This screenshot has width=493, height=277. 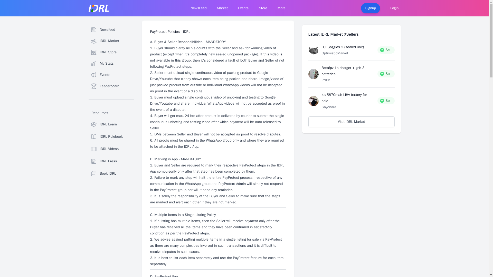 What do you see at coordinates (111, 52) in the screenshot?
I see `IDRL Store` at bounding box center [111, 52].